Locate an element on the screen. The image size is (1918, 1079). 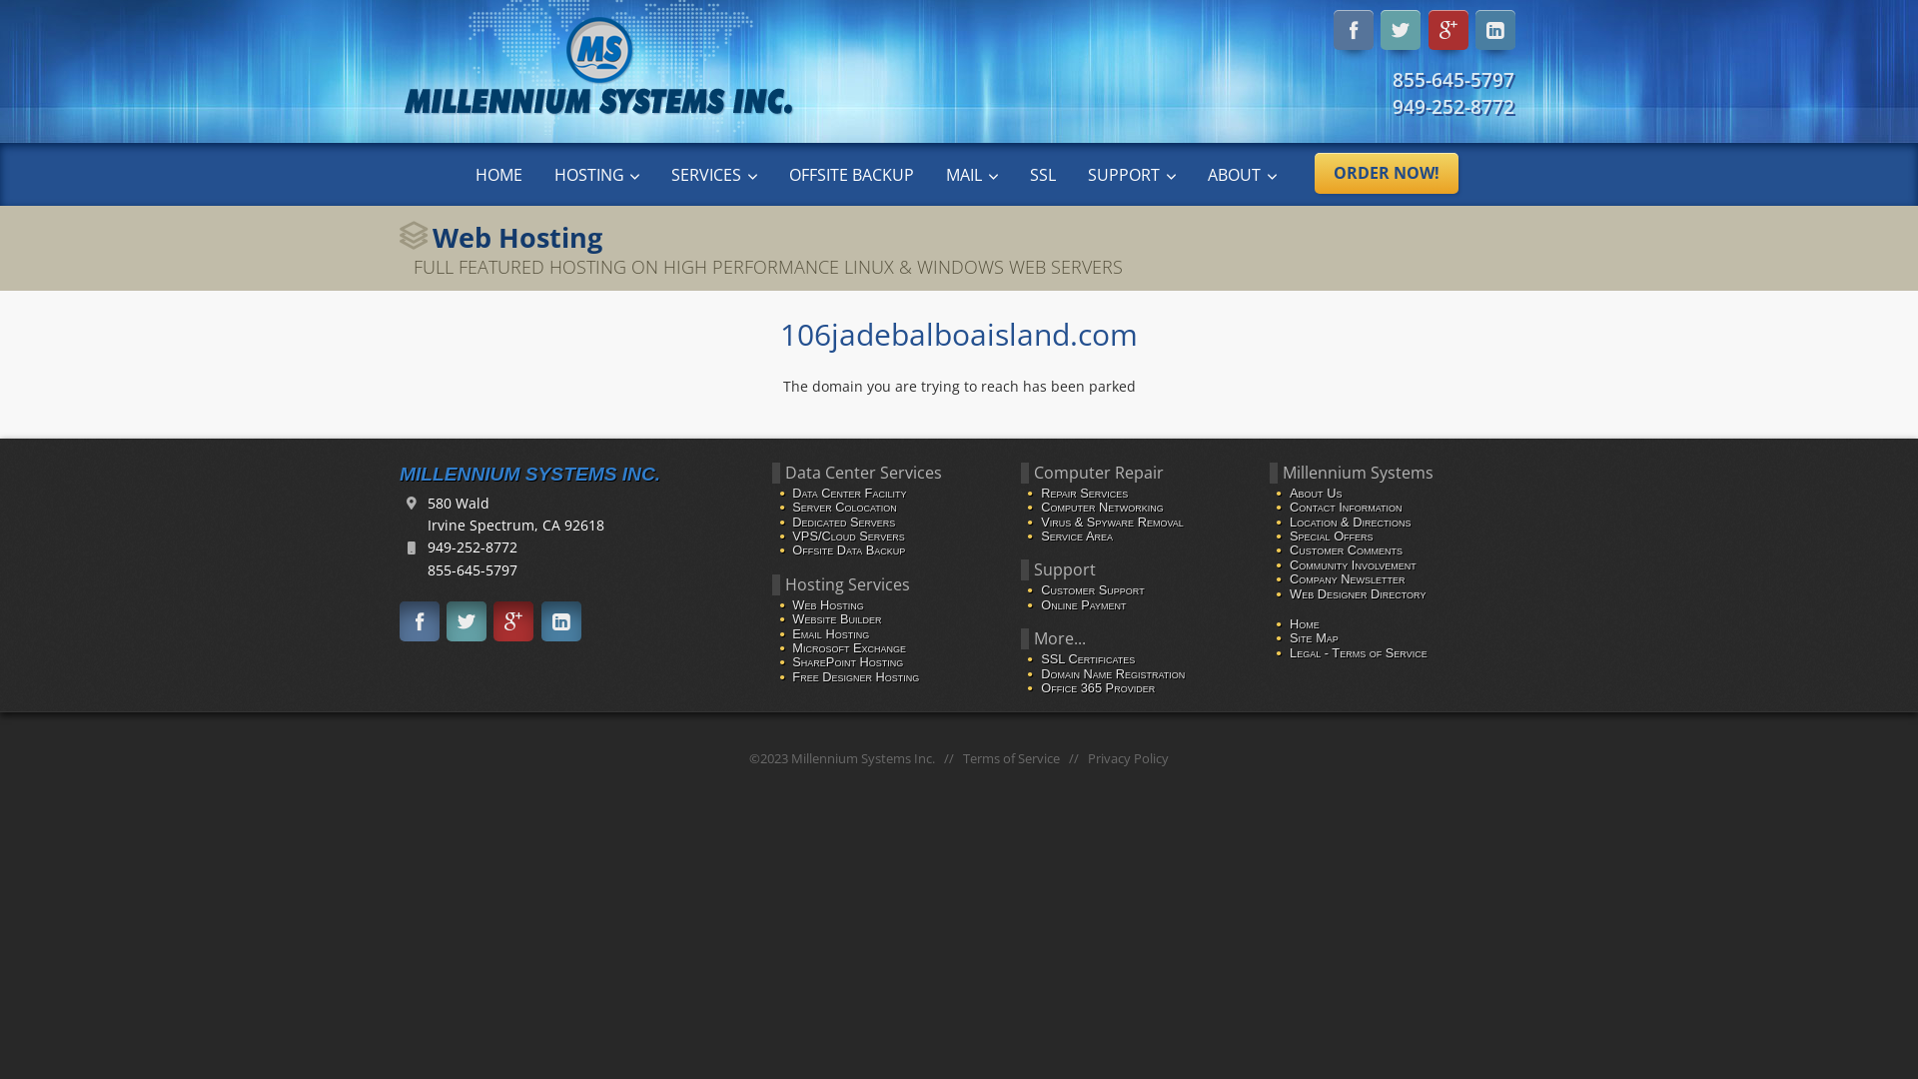
Home is located at coordinates (1305, 623).